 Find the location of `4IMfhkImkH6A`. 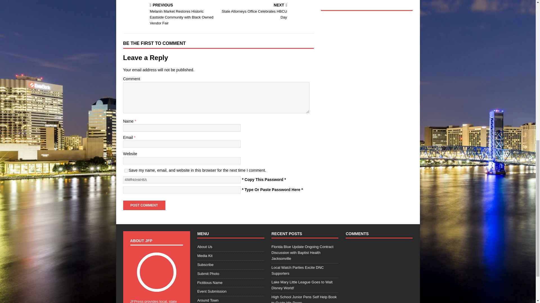

4IMfhkImkH6A is located at coordinates (182, 180).